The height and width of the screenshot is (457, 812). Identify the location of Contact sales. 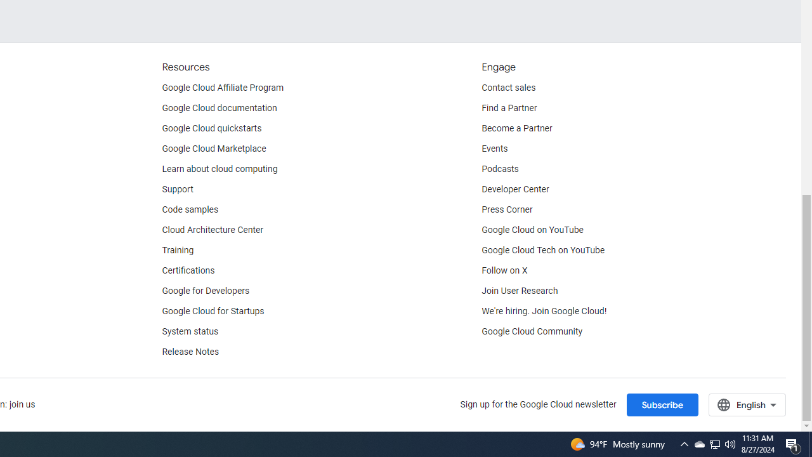
(509, 88).